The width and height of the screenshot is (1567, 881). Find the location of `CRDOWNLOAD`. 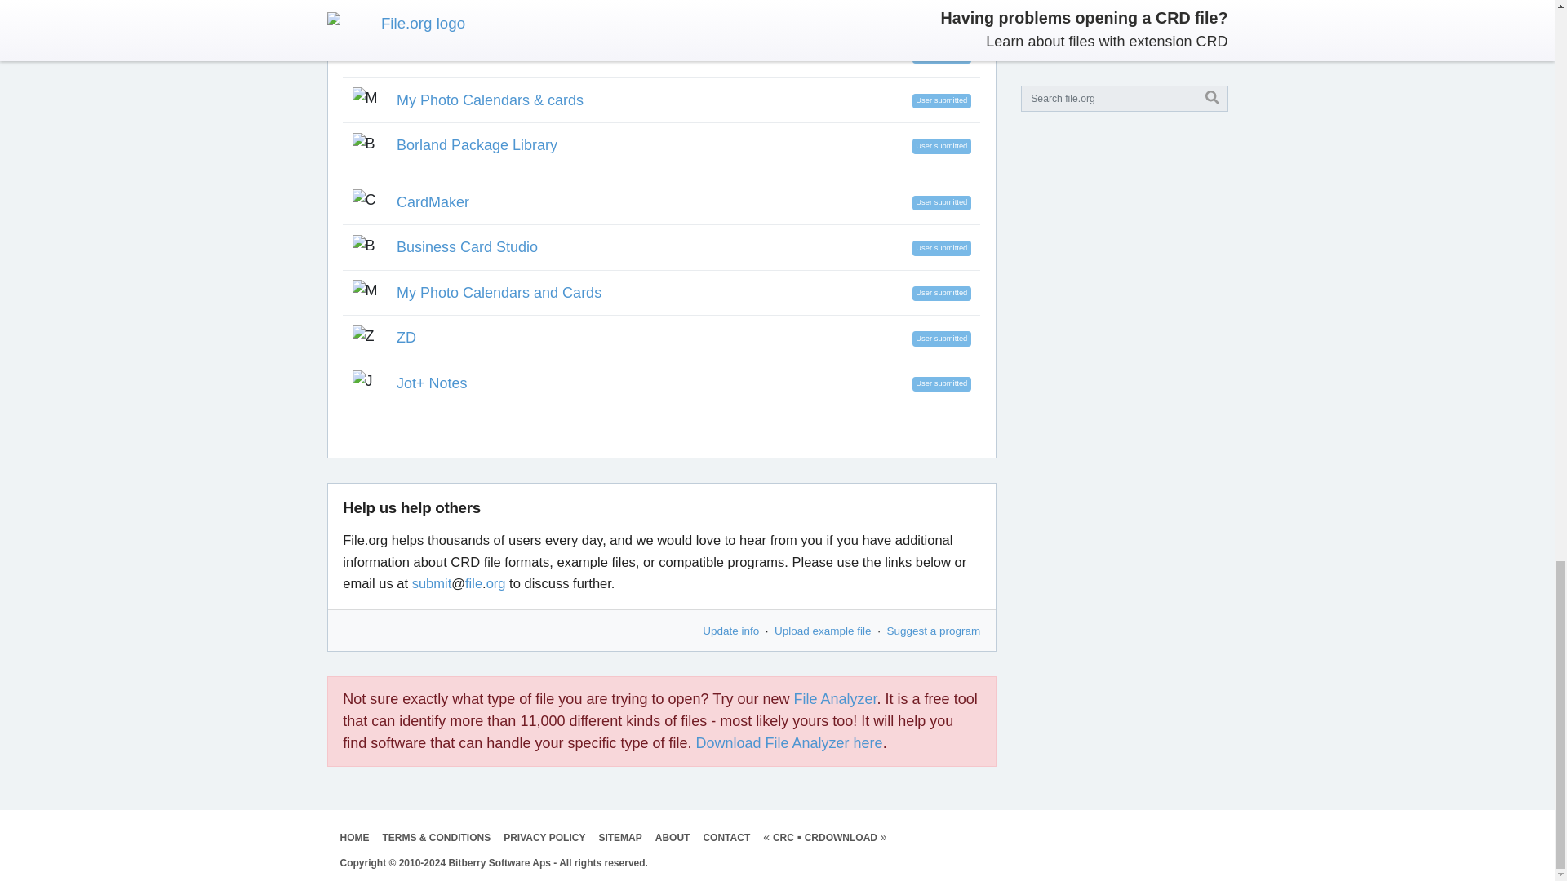

CRDOWNLOAD is located at coordinates (841, 837).